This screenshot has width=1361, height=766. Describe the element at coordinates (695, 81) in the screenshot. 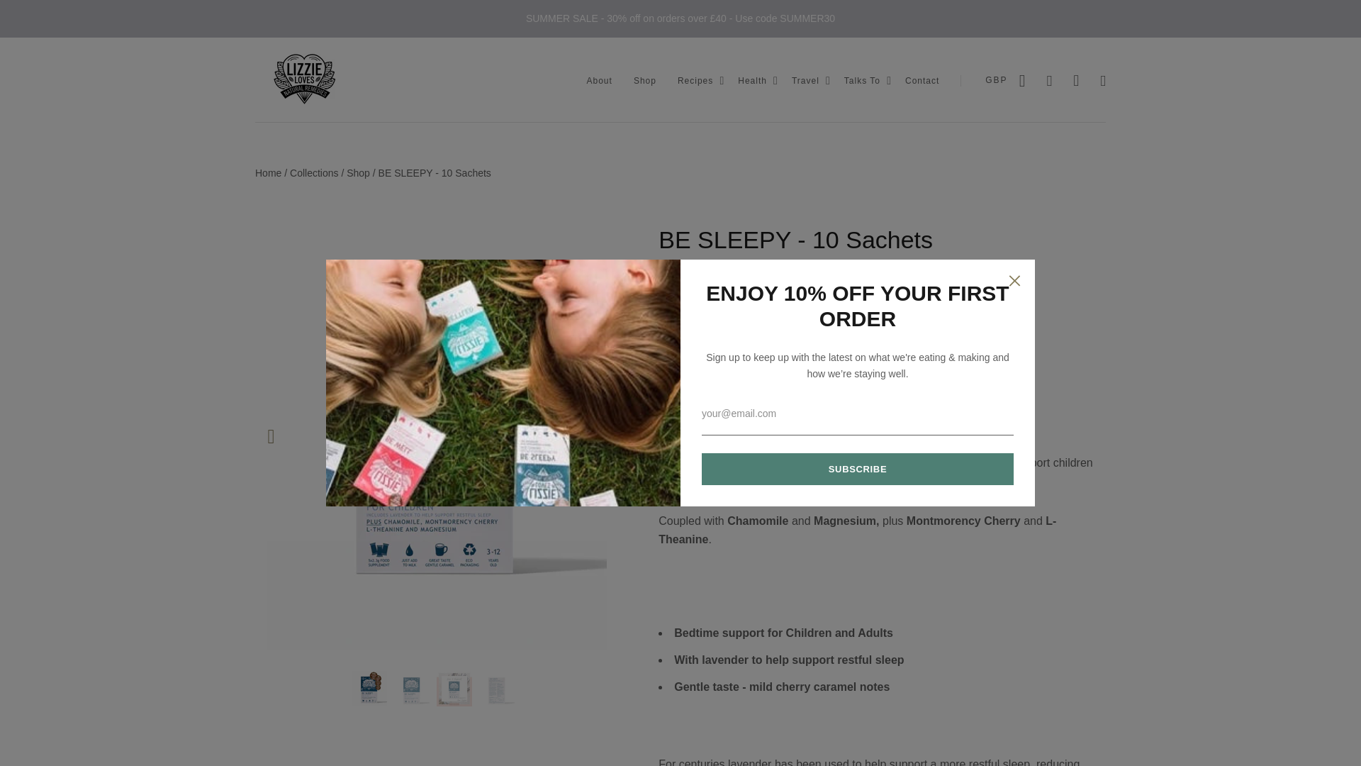

I see `Recipes` at that location.